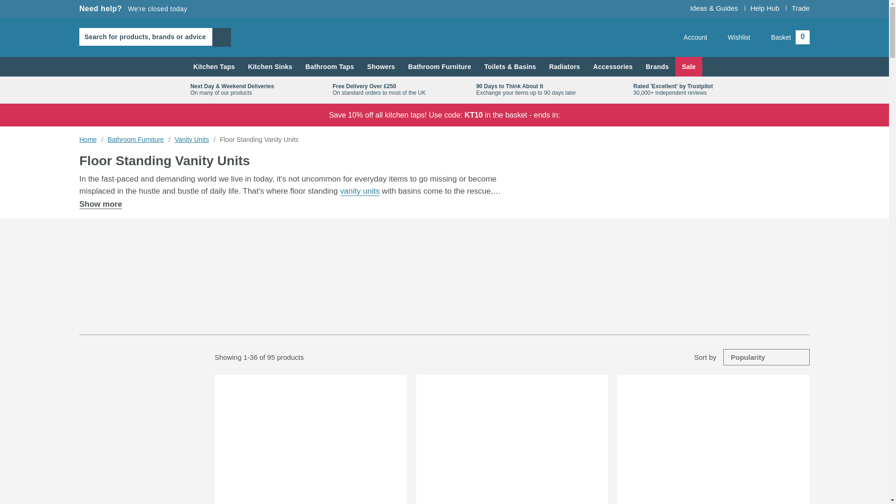  Describe the element at coordinates (765, 7) in the screenshot. I see `Help Hub` at that location.